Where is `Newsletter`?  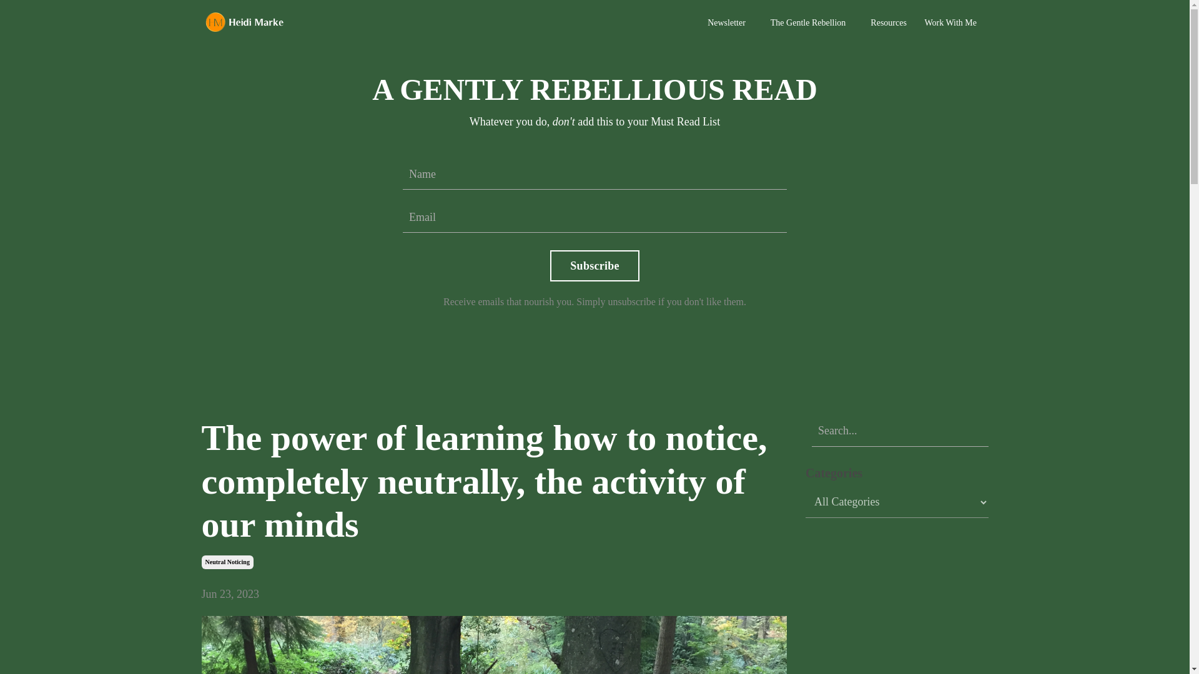
Newsletter is located at coordinates (726, 22).